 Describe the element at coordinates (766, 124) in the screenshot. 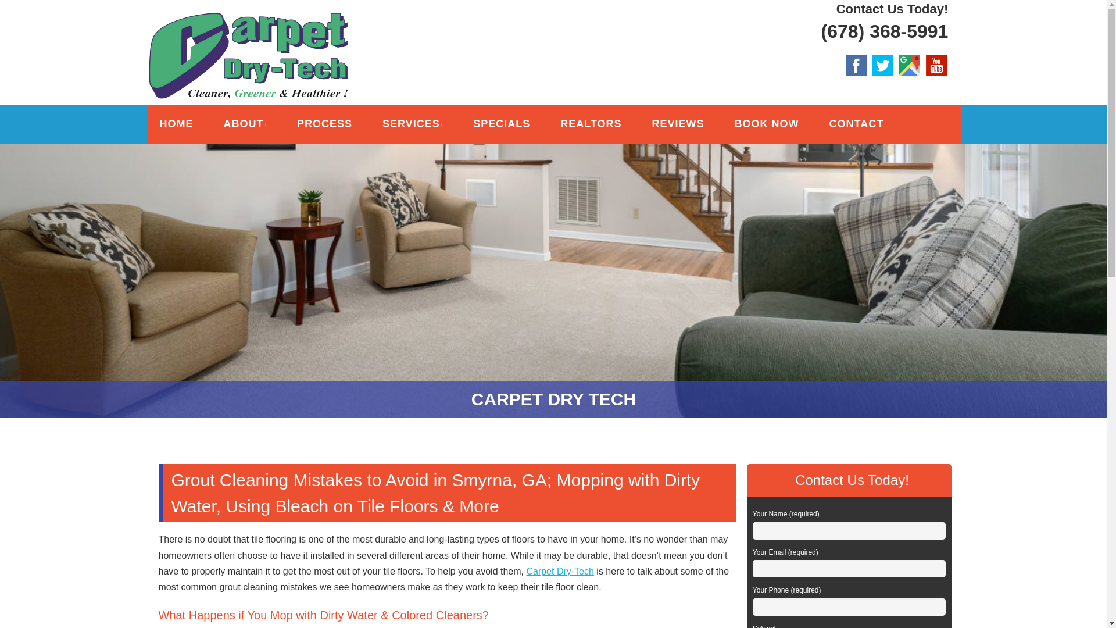

I see `BOOK NOW` at that location.